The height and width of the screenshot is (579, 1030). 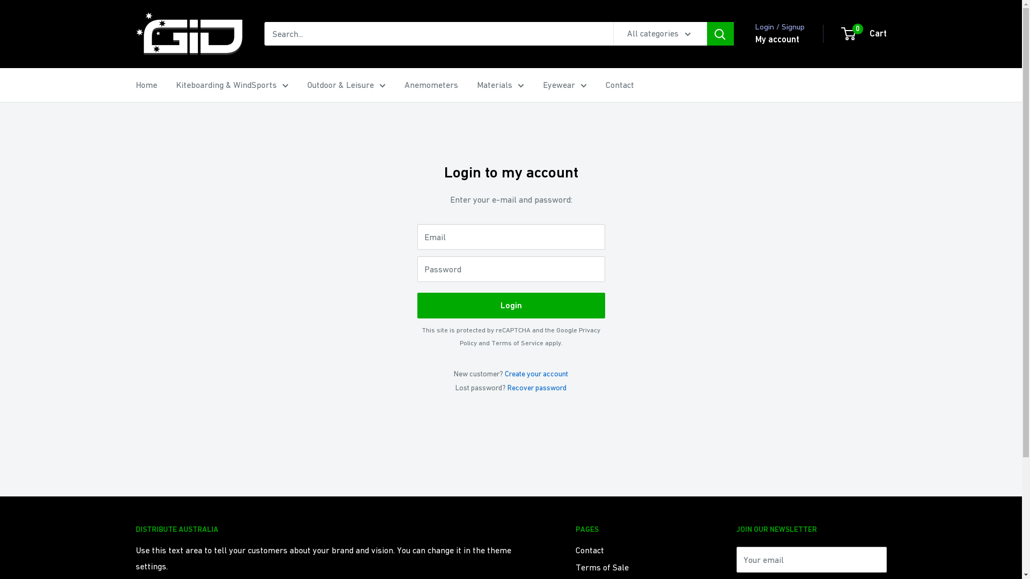 I want to click on Outdoor & Leisure, so click(x=346, y=85).